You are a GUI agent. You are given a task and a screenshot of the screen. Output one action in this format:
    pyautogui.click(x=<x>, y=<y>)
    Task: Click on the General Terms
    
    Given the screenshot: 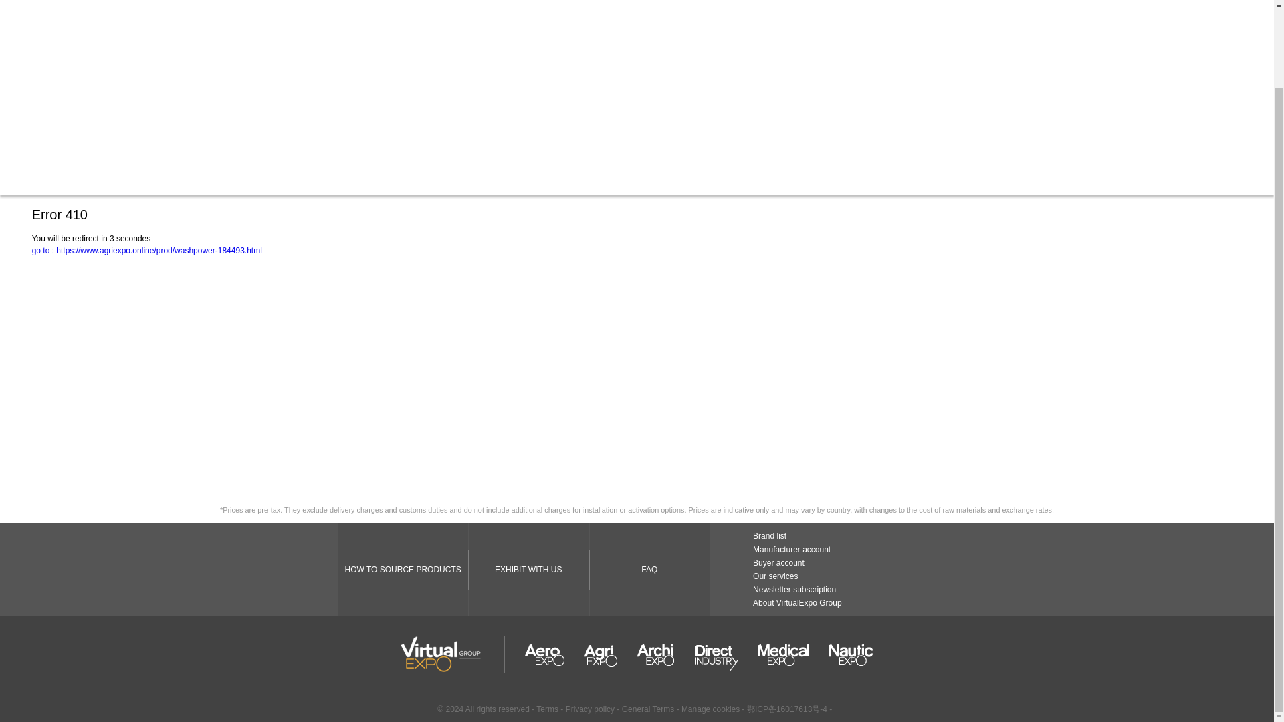 What is the action you would take?
    pyautogui.click(x=649, y=709)
    